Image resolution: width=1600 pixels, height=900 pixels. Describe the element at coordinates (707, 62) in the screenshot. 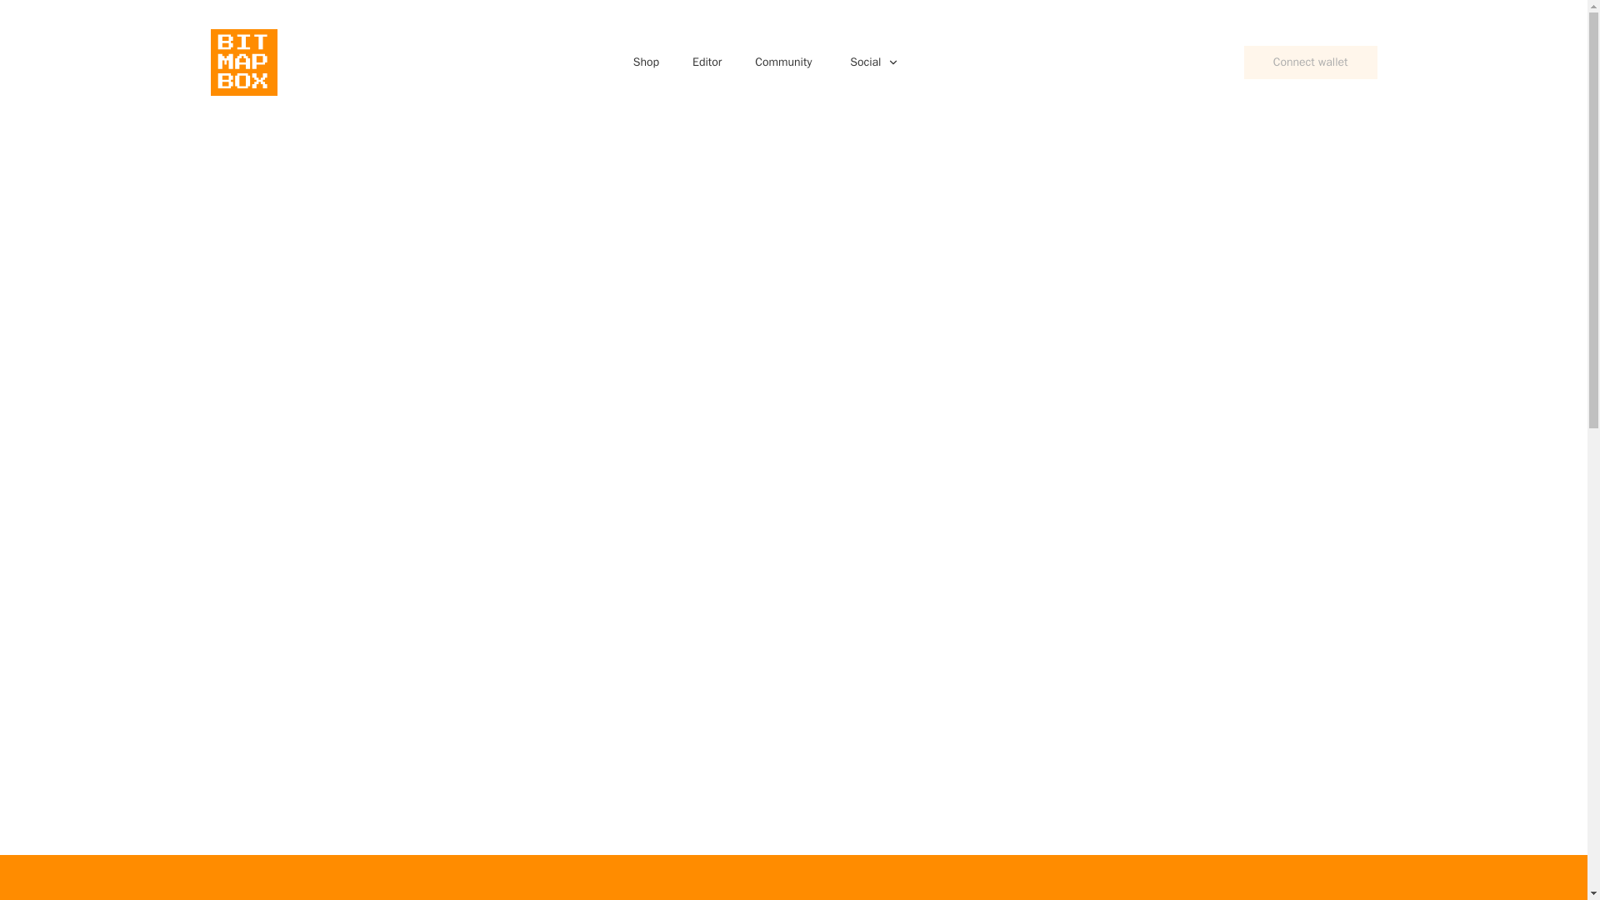

I see `Editor` at that location.